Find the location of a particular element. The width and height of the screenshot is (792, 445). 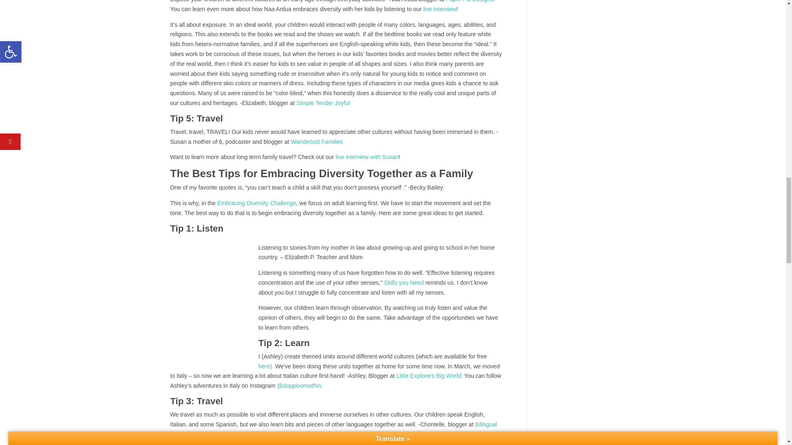

Embracing Diversity Challenge is located at coordinates (257, 203).